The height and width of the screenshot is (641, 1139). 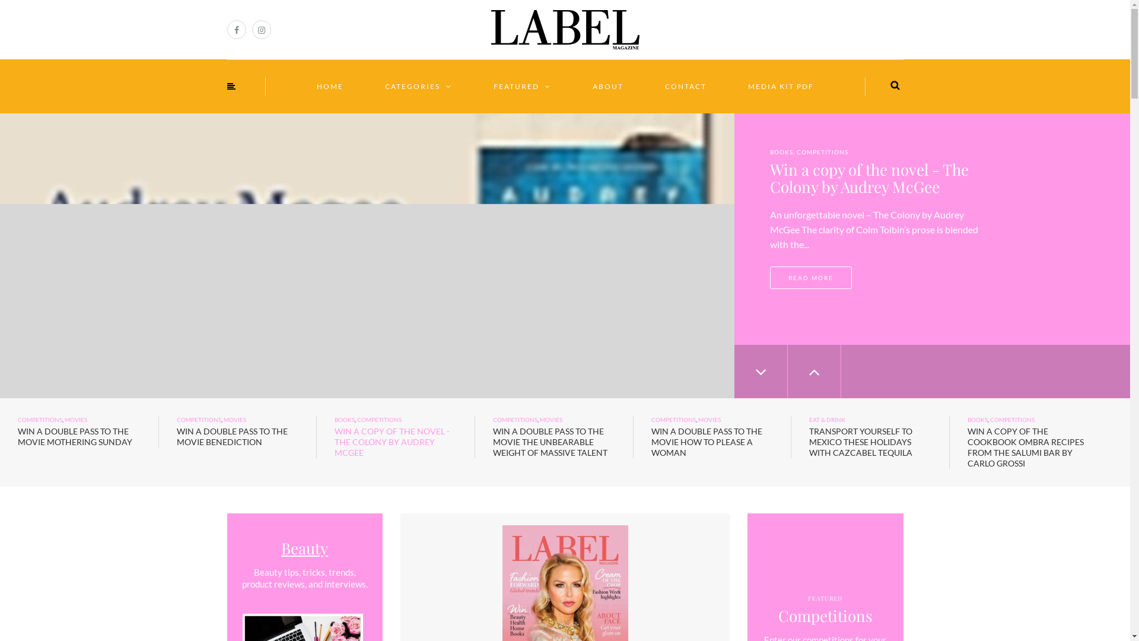 I want to click on BOOKS, so click(x=345, y=420).